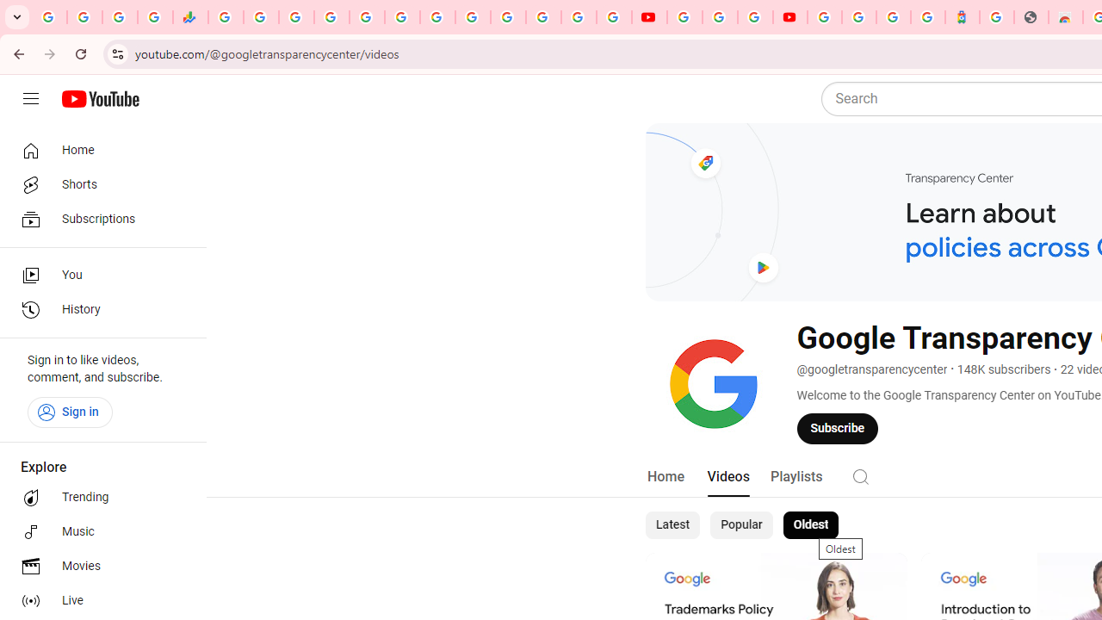 The image size is (1102, 620). What do you see at coordinates (963, 17) in the screenshot?
I see `Atour Hotel - Google hotels` at bounding box center [963, 17].